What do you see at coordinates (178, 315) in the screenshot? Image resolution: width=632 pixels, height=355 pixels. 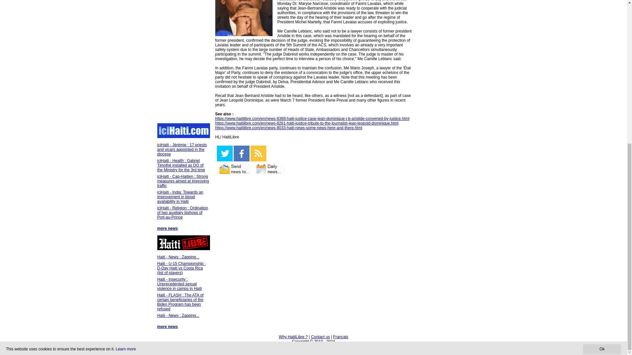 I see `Haiti - News : Zapping...` at bounding box center [178, 315].